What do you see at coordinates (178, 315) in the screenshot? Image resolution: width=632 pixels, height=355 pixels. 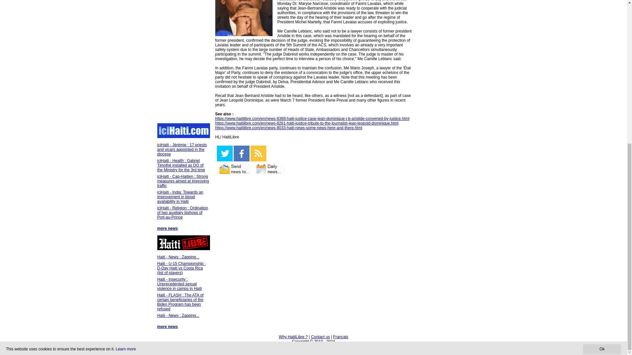 I see `Haiti - News : Zapping...` at bounding box center [178, 315].